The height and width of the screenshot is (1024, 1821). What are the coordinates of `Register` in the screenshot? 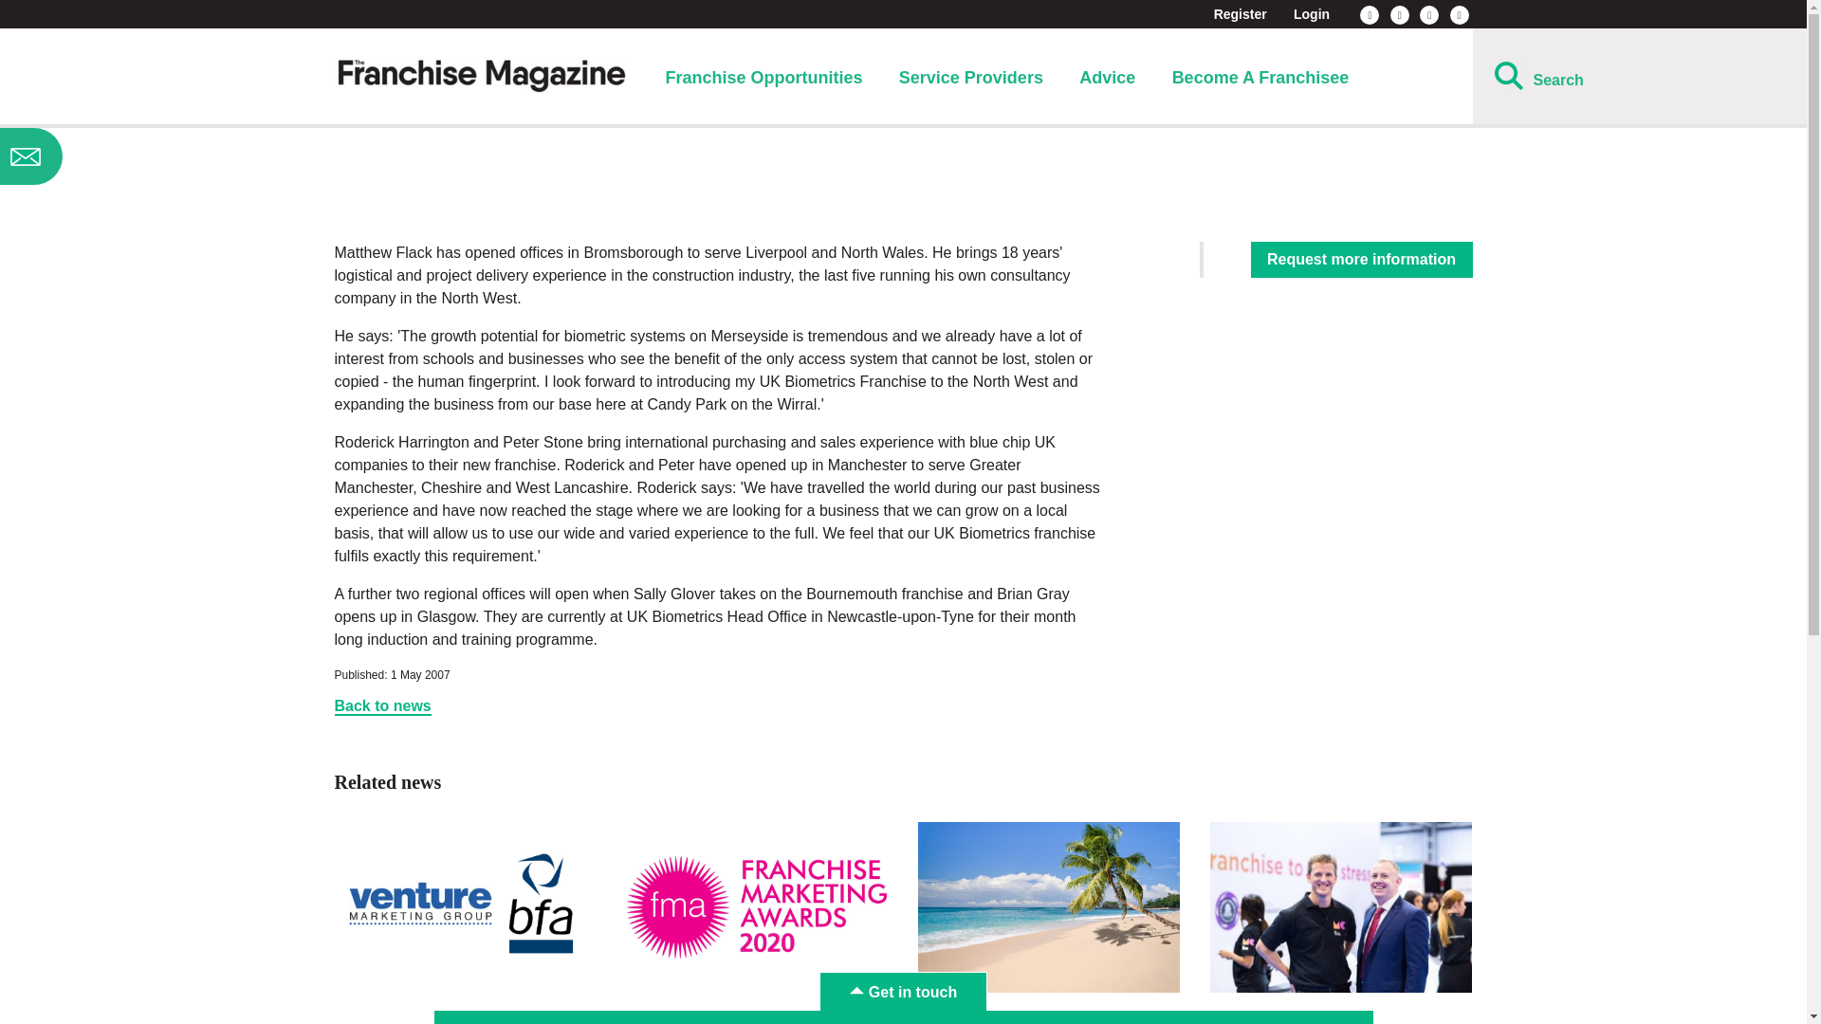 It's located at (1241, 13).